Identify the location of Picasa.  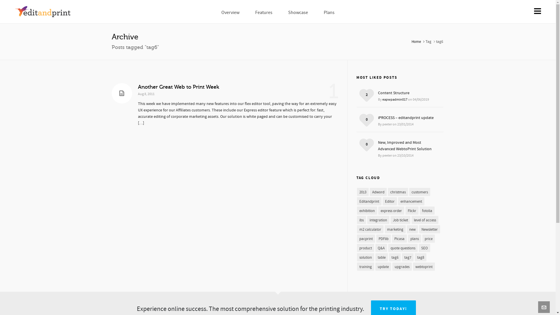
(400, 239).